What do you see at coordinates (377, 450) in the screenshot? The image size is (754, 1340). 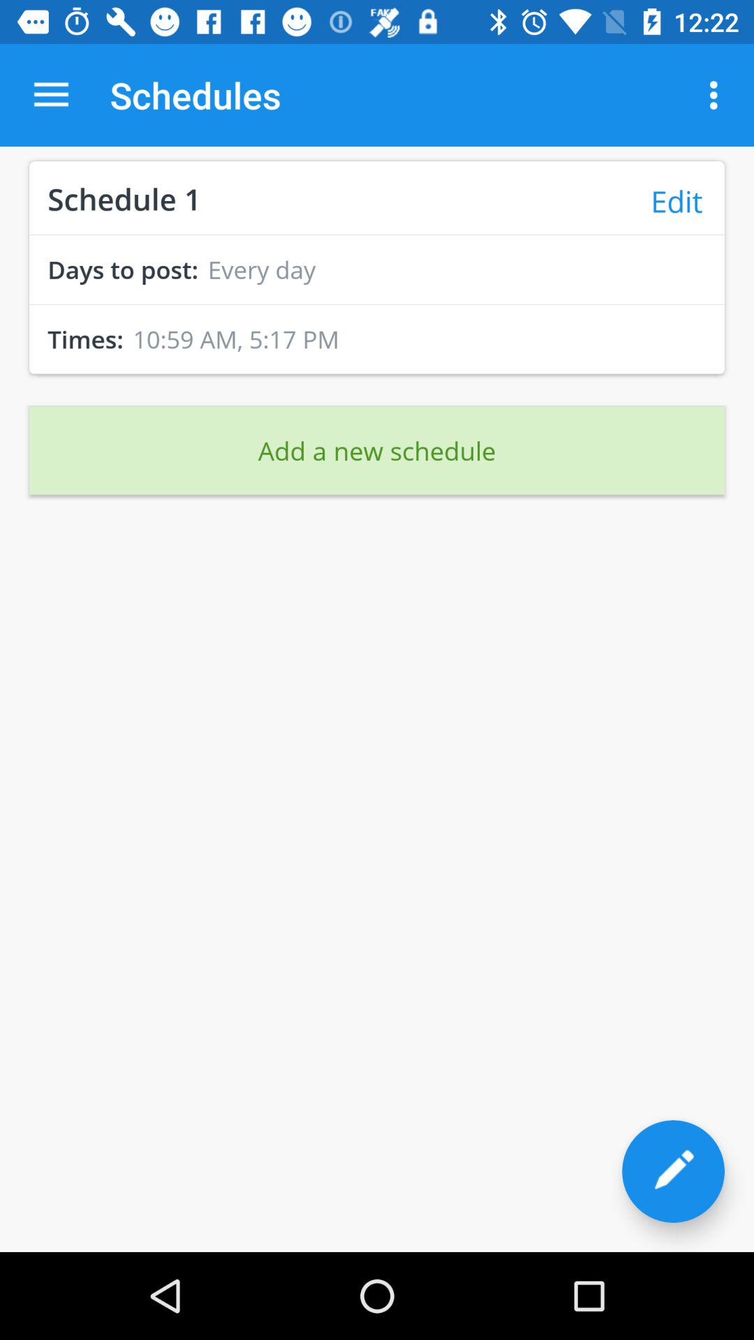 I see `press add a new icon` at bounding box center [377, 450].